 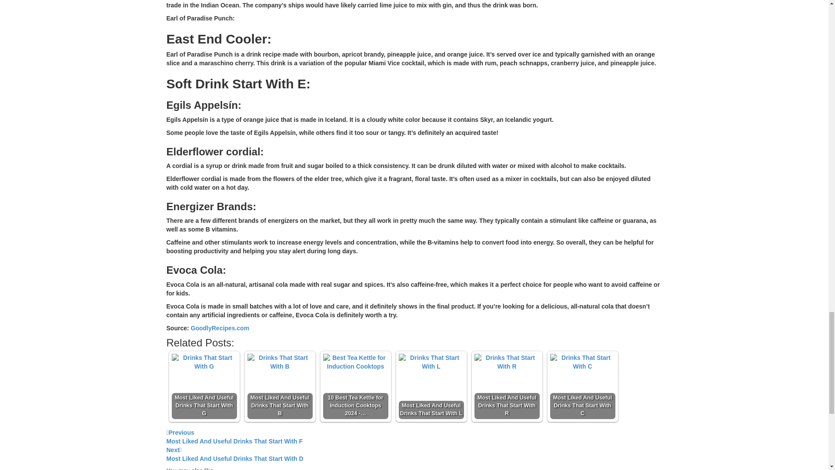 I want to click on Most Liked And Useful Drinks That Start With G, so click(x=204, y=363).